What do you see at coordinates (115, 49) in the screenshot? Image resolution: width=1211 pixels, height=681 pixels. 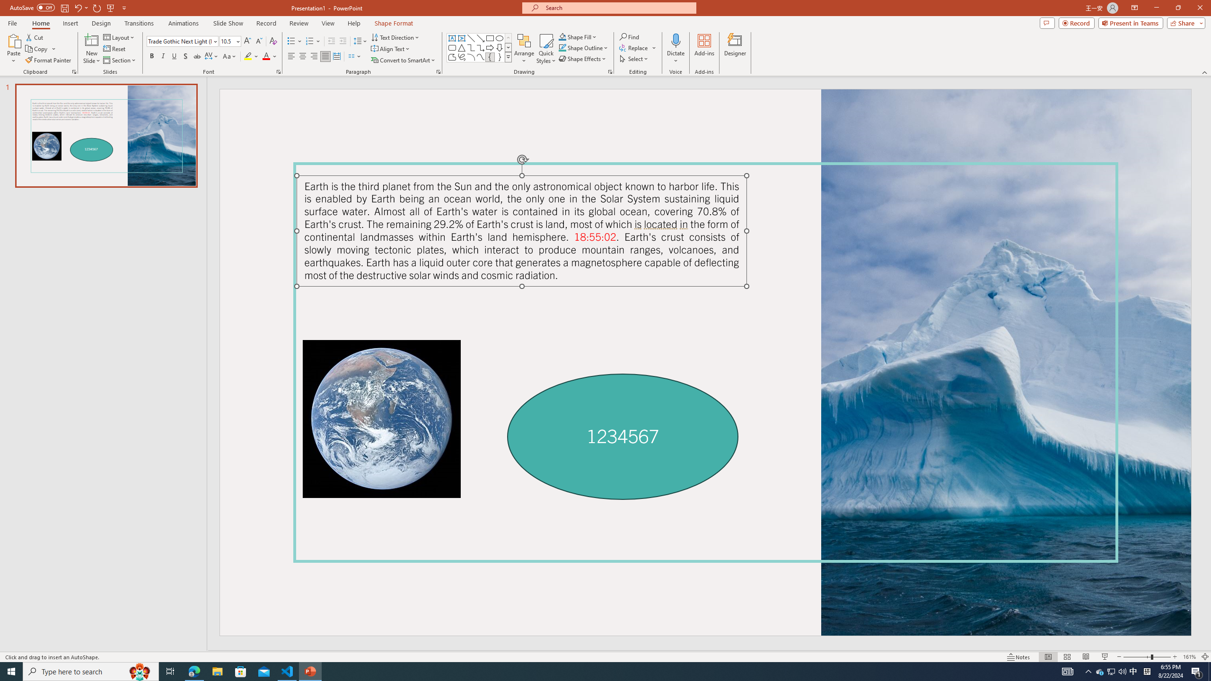 I see `Reset` at bounding box center [115, 49].